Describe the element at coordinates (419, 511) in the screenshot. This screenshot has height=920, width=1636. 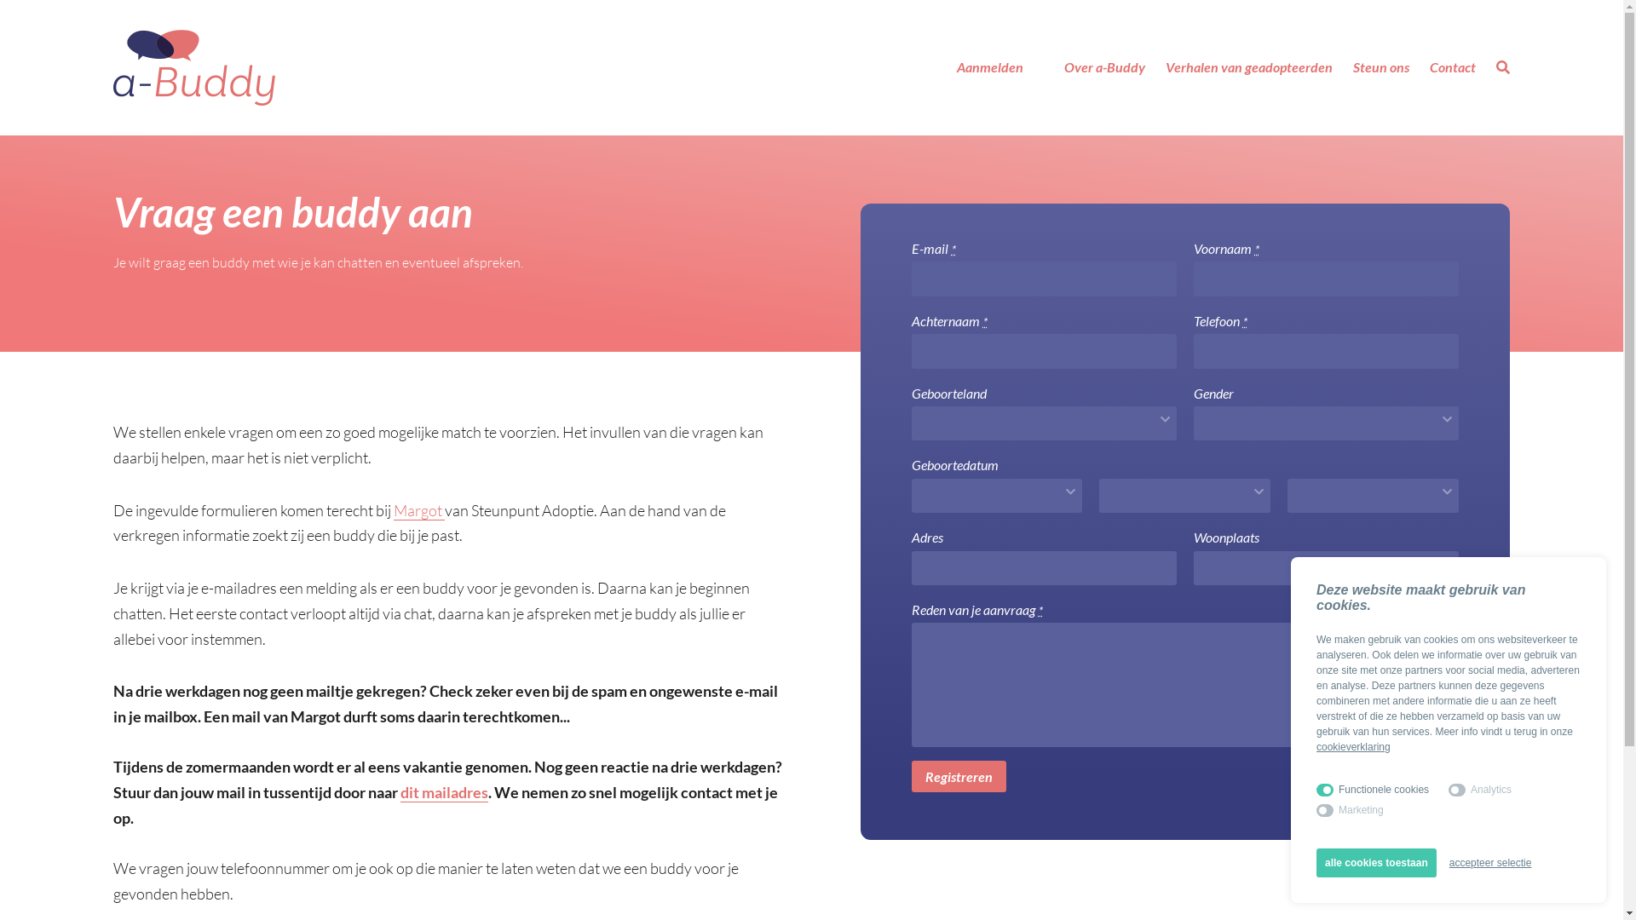
I see `Margot` at that location.